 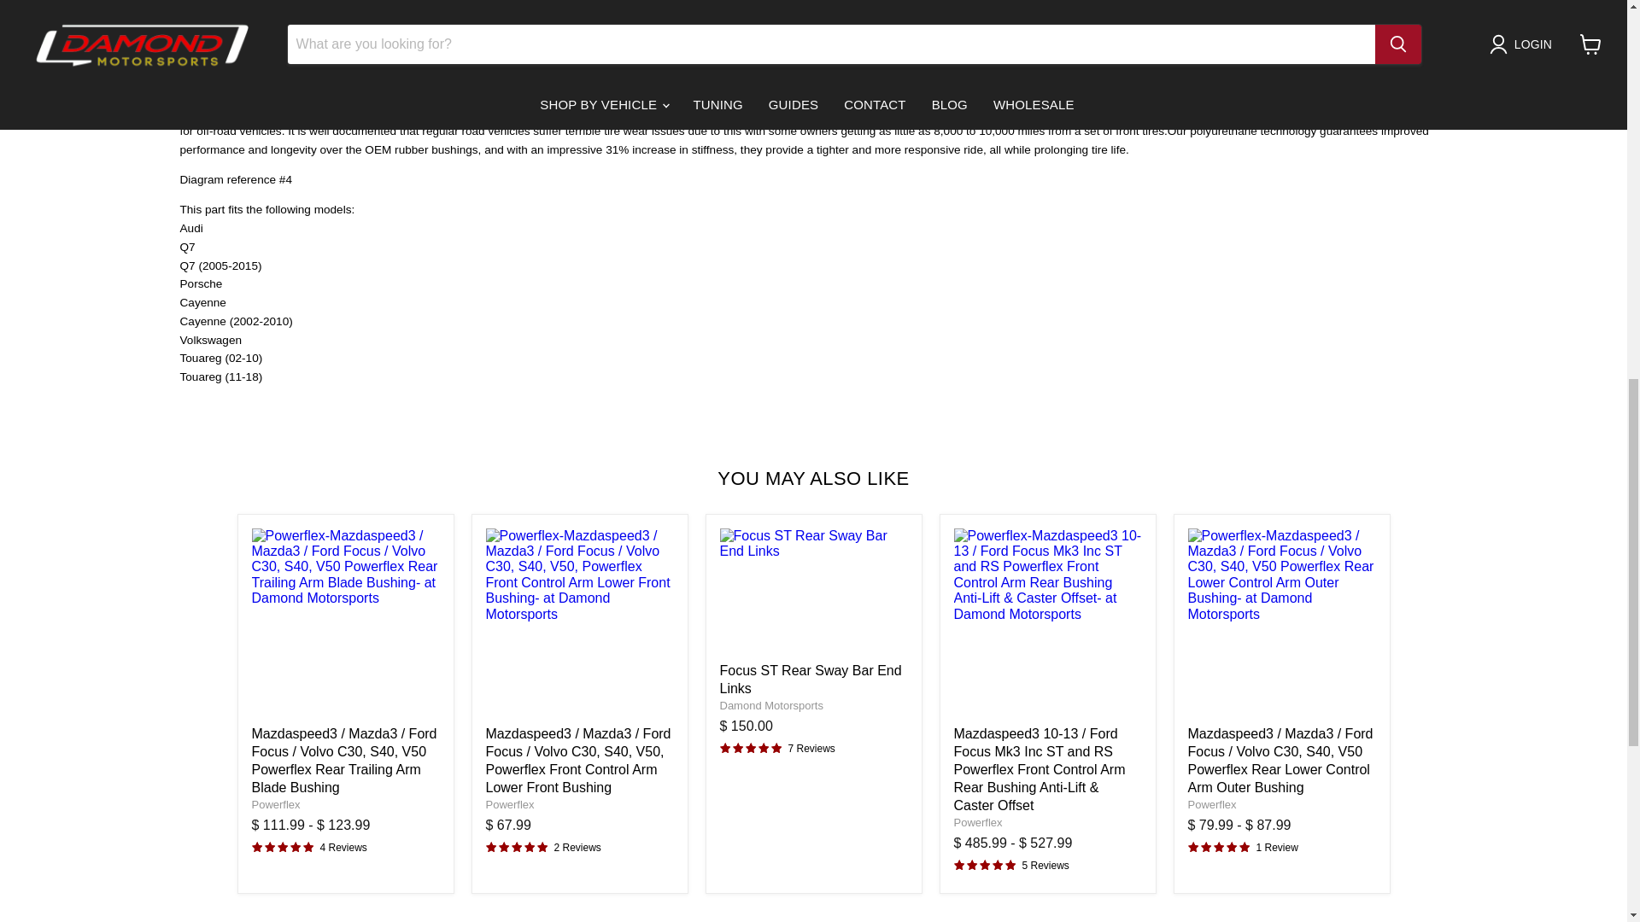 I want to click on Powerflex, so click(x=977, y=821).